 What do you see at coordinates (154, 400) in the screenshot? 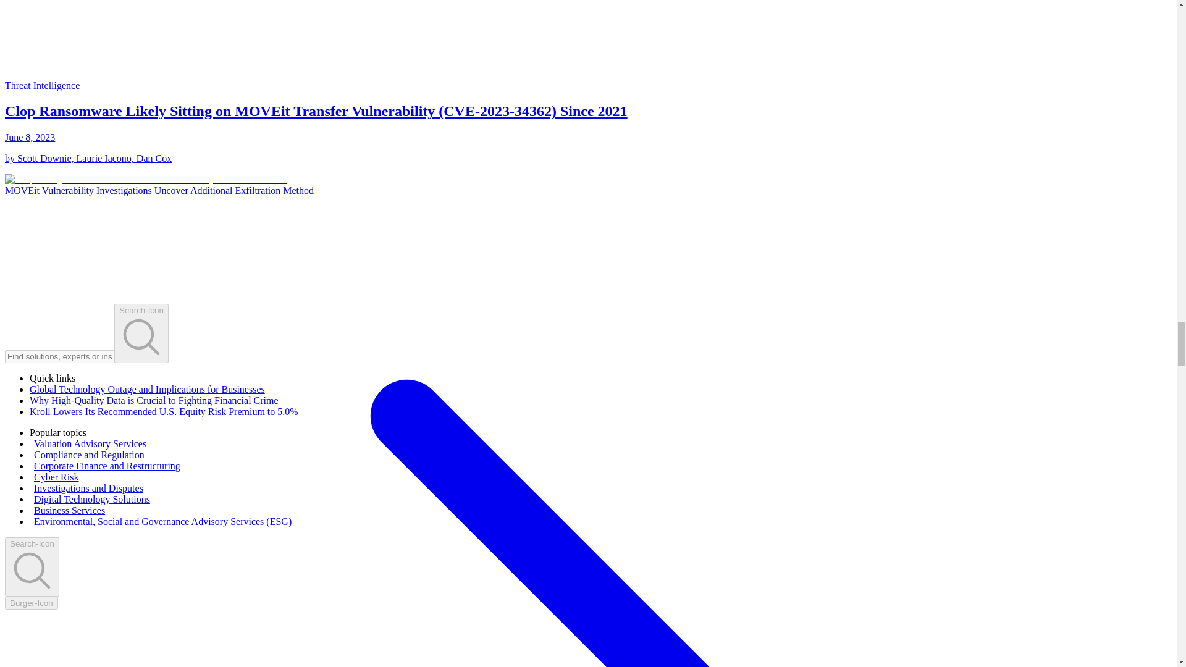
I see `Why High-Quality Data is Crucial to Fighting Financial Crime` at bounding box center [154, 400].